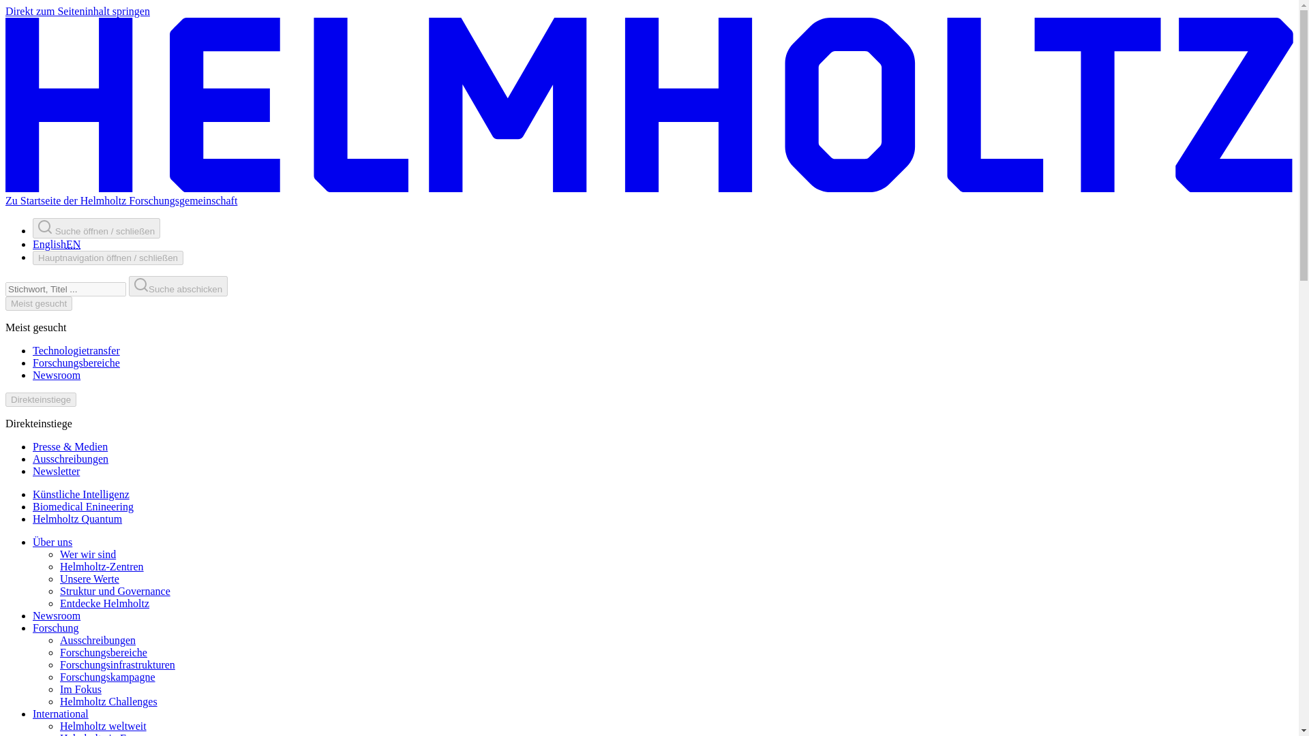 The width and height of the screenshot is (1309, 736). Describe the element at coordinates (56, 627) in the screenshot. I see `Forschung` at that location.